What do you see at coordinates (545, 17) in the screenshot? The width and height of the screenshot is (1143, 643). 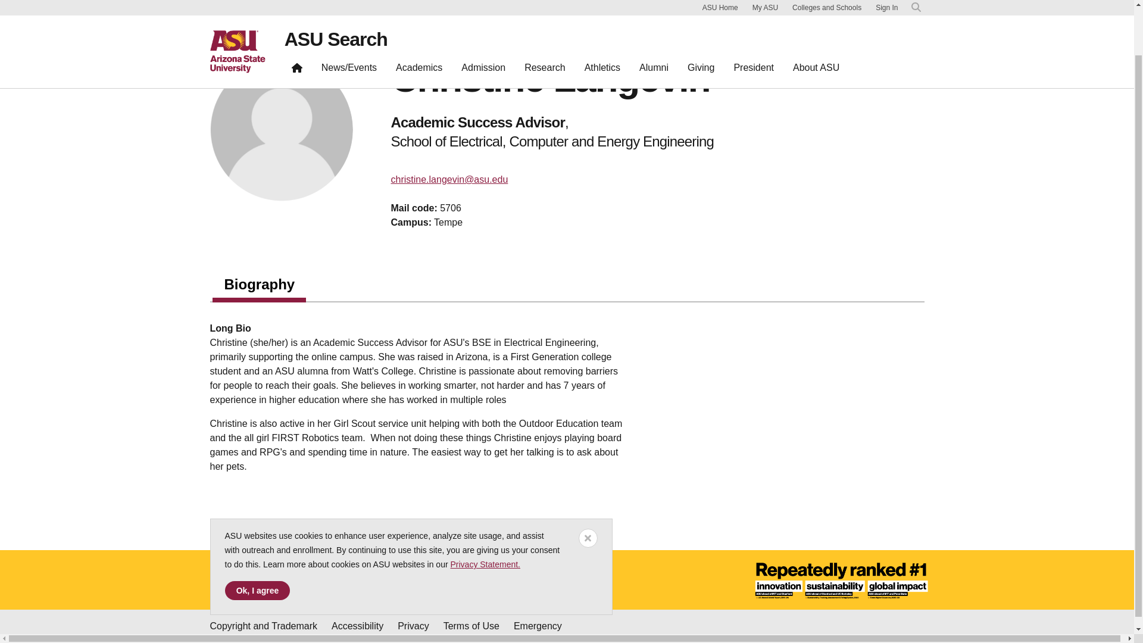 I see `Research` at bounding box center [545, 17].